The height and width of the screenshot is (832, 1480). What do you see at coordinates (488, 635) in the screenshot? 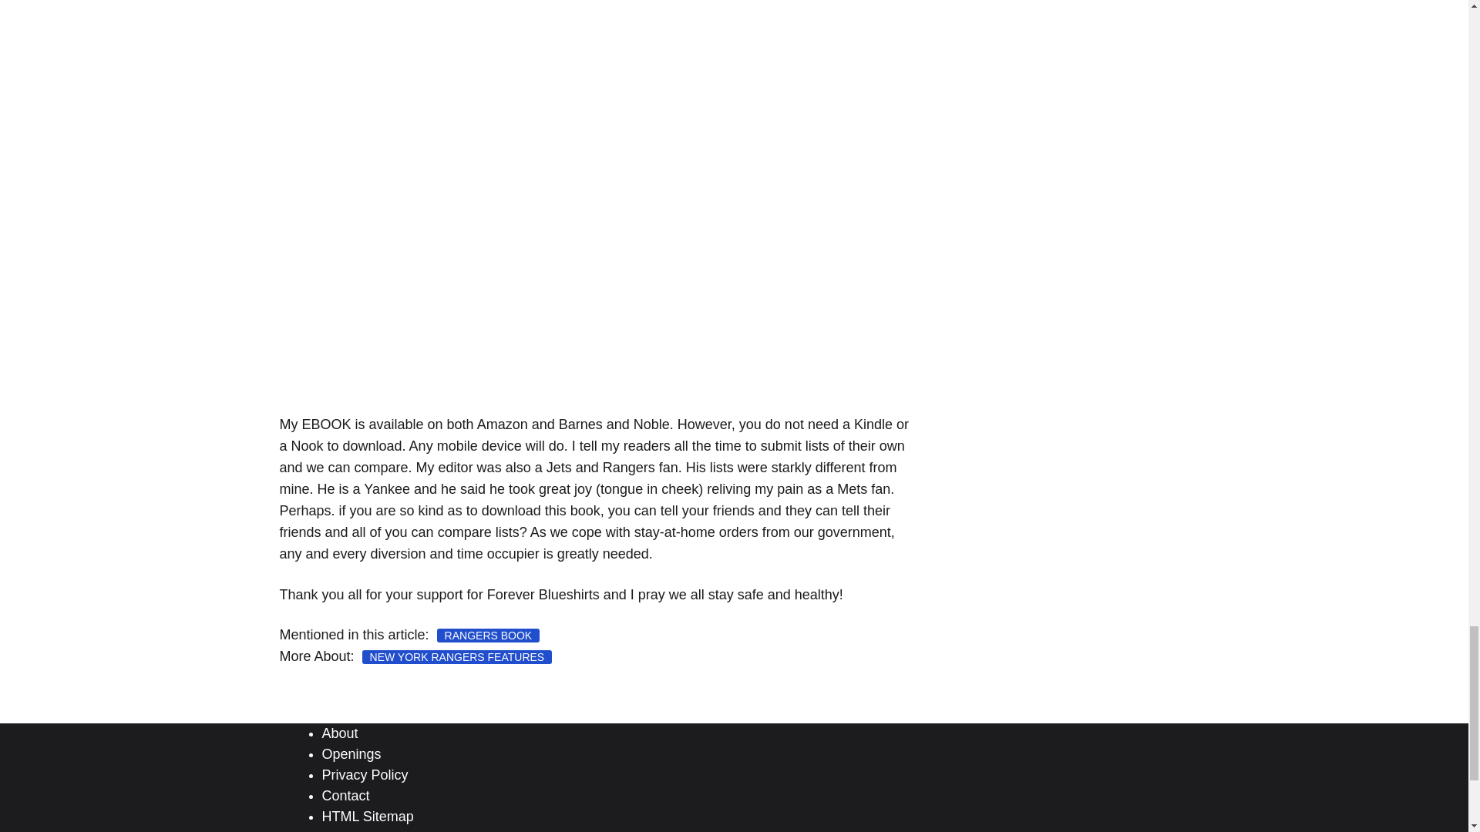
I see `RANGERS BOOK` at bounding box center [488, 635].